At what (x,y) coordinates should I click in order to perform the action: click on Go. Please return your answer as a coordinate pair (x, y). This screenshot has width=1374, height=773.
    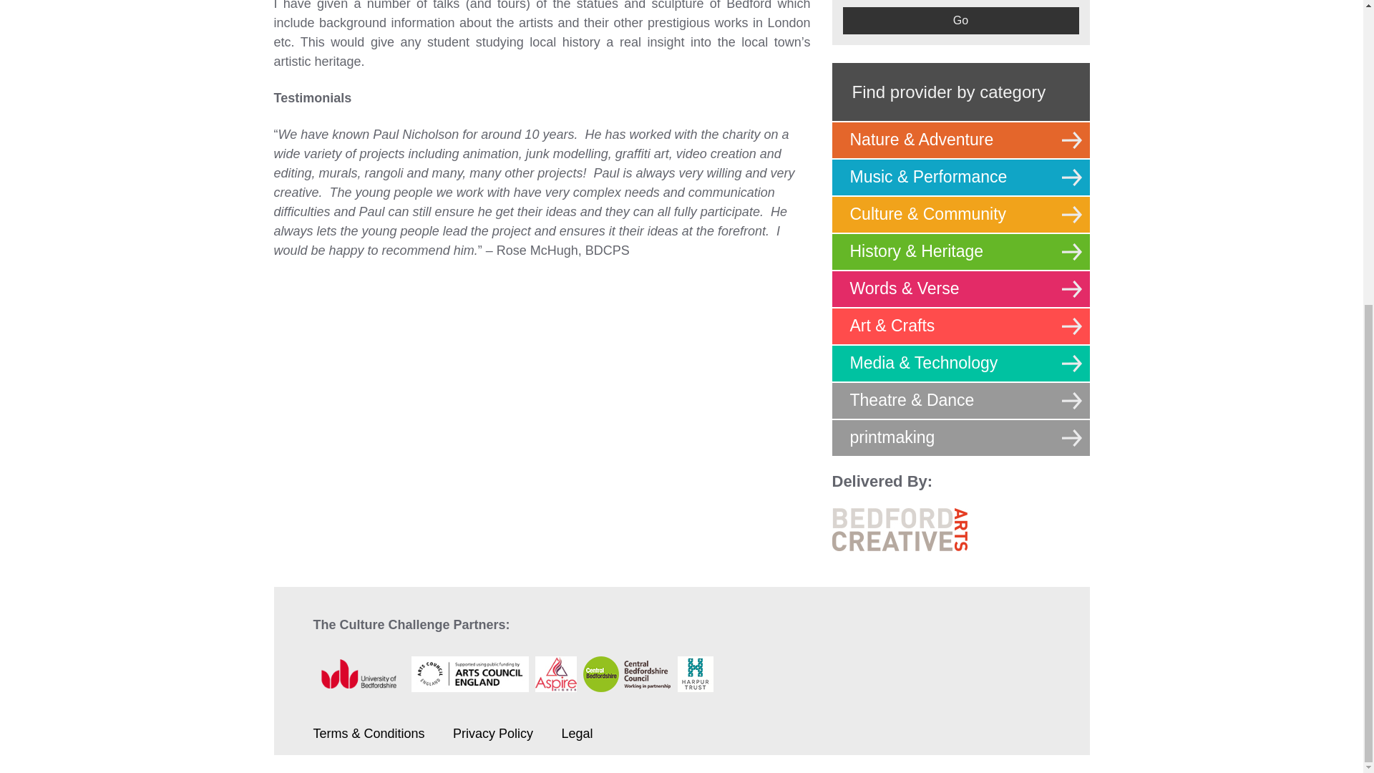
    Looking at the image, I should click on (960, 20).